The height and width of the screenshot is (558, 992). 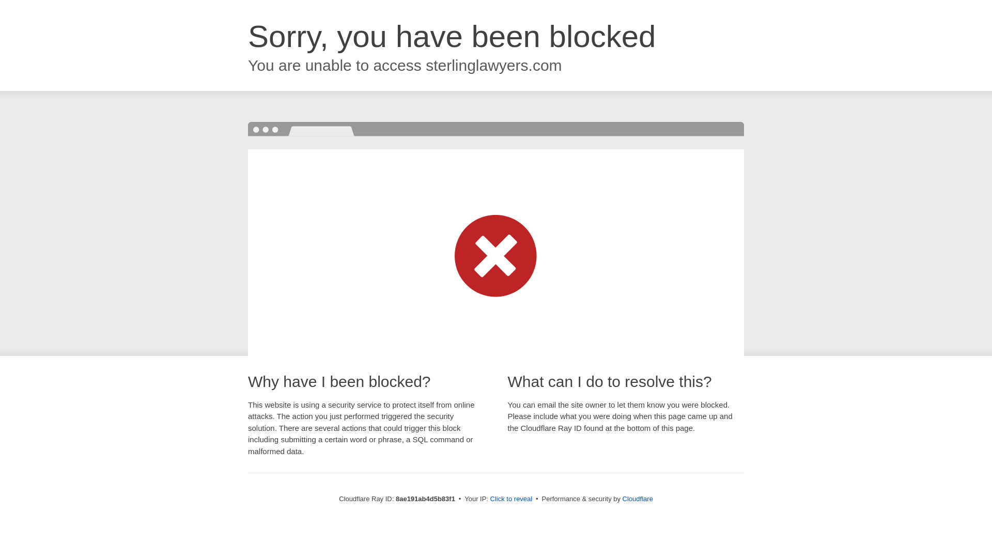 I want to click on Cloudflare, so click(x=638, y=499).